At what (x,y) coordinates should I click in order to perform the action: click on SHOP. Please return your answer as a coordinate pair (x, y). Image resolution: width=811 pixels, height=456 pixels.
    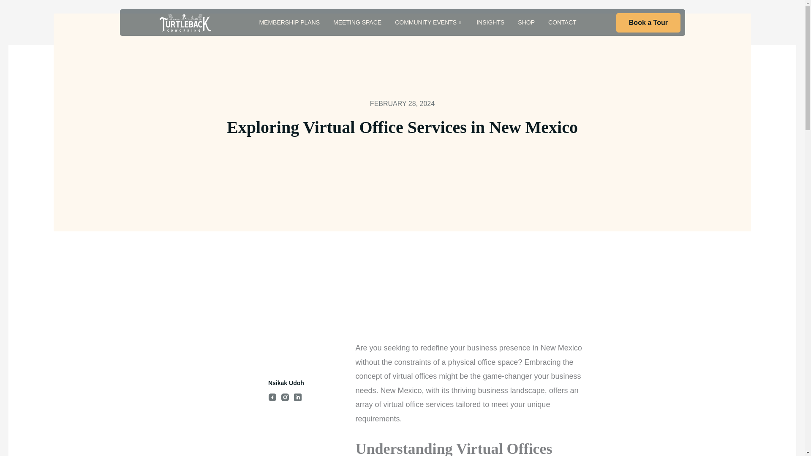
    Looking at the image, I should click on (526, 22).